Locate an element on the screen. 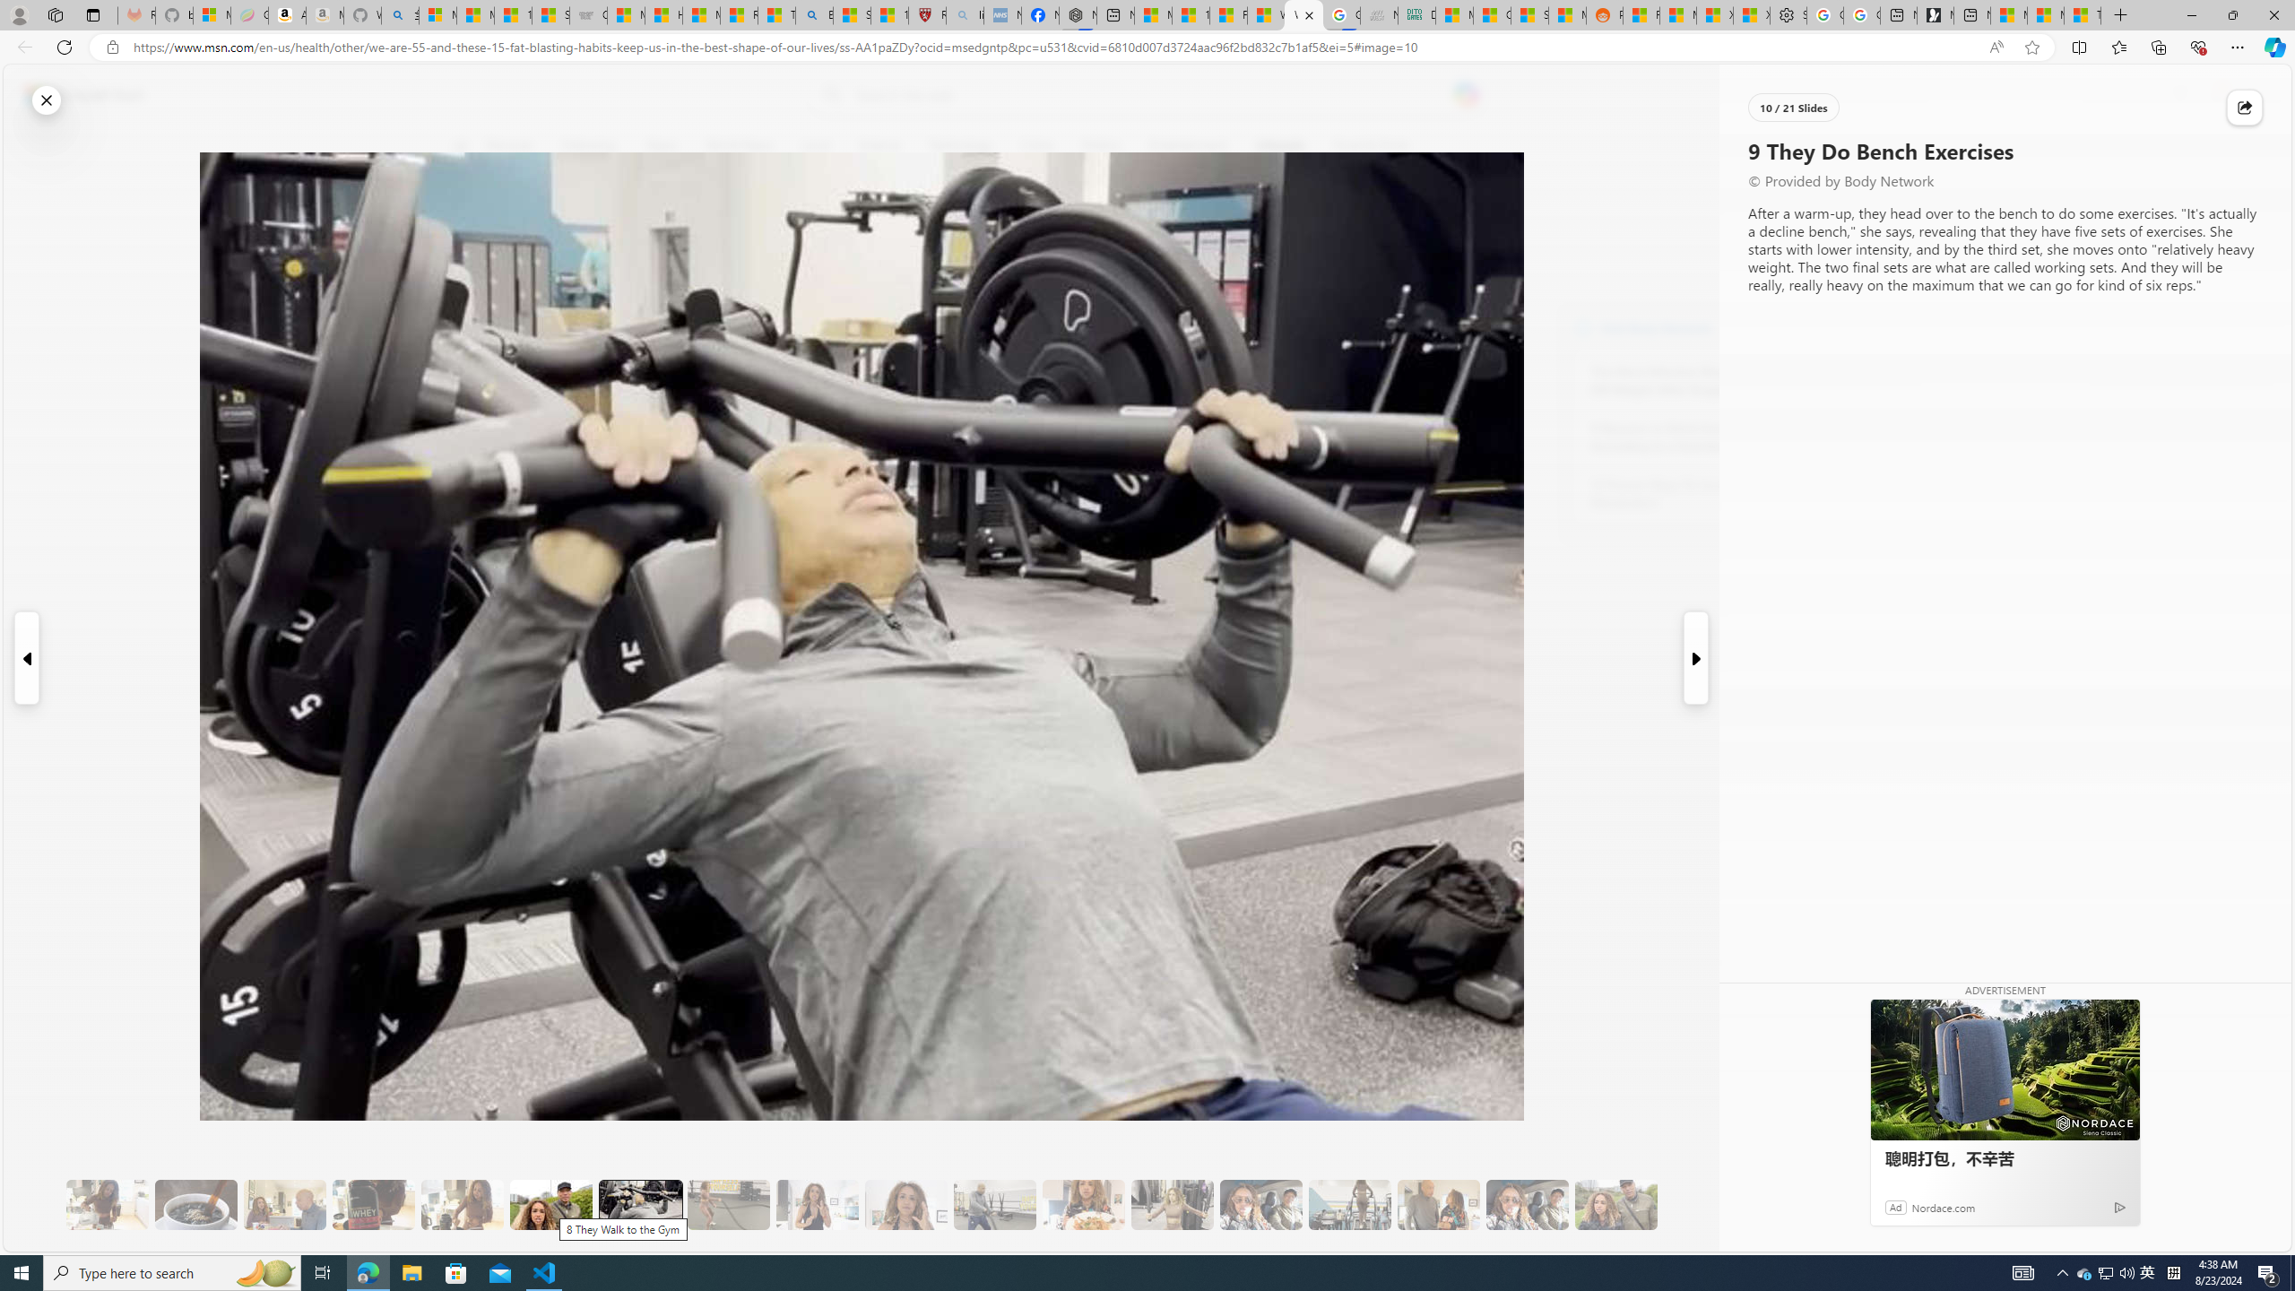 The image size is (2295, 1291). Robert H. Shmerling, MD - Harvard Health is located at coordinates (928, 15).